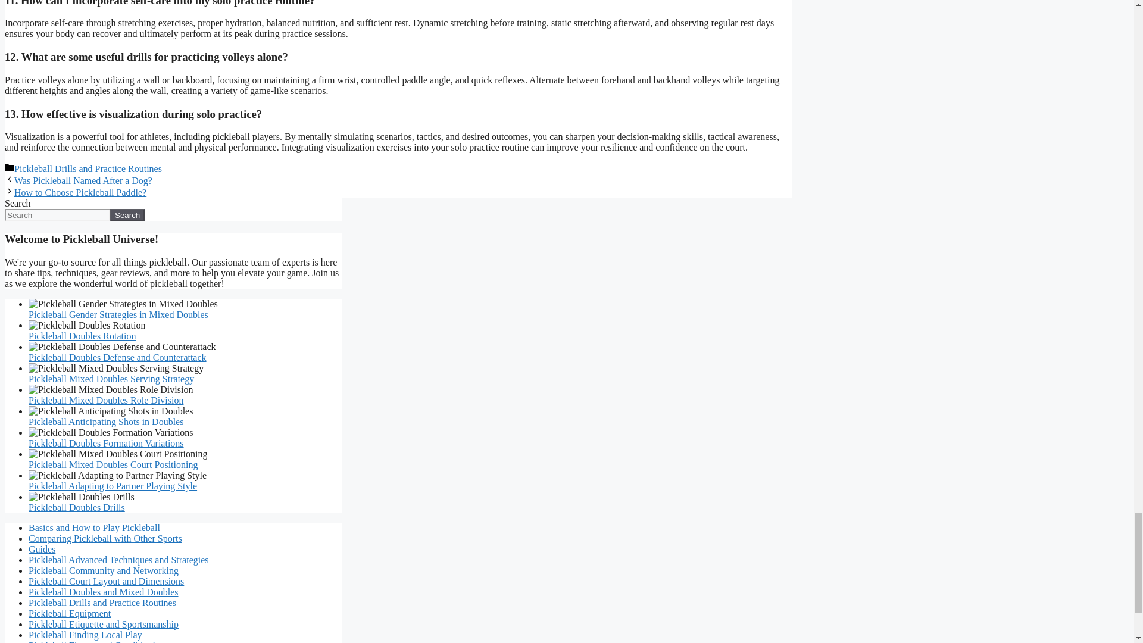 The width and height of the screenshot is (1143, 643). Describe the element at coordinates (111, 379) in the screenshot. I see `Pickleball Mixed Doubles Serving Strategy` at that location.